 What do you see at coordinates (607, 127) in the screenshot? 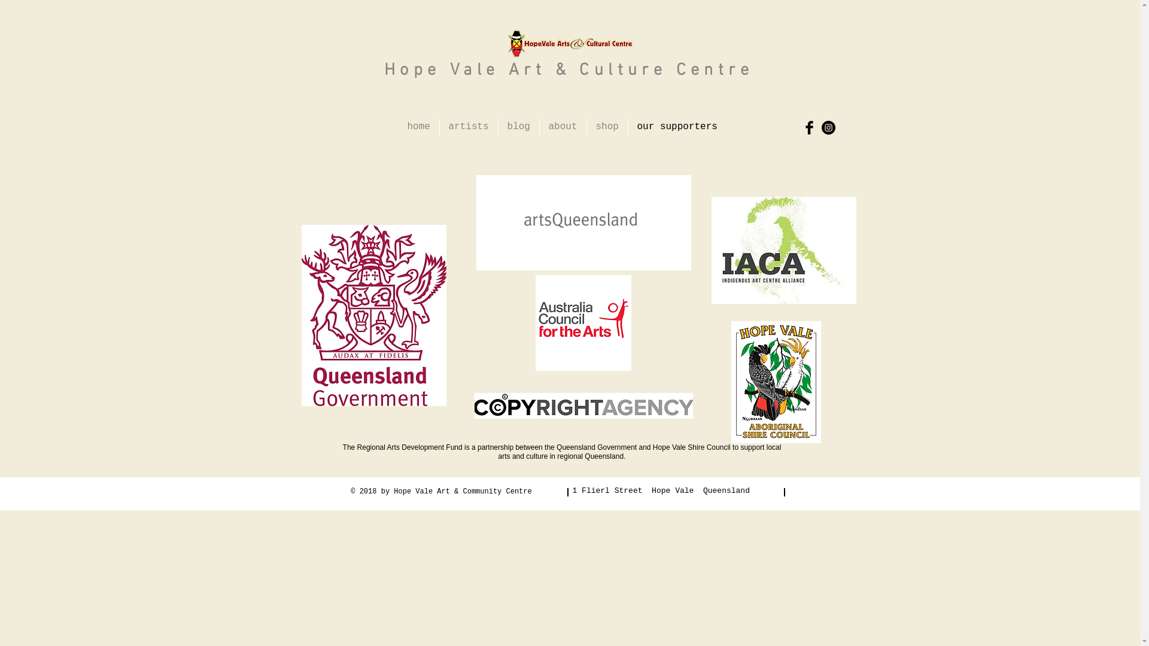
I see `shop` at bounding box center [607, 127].